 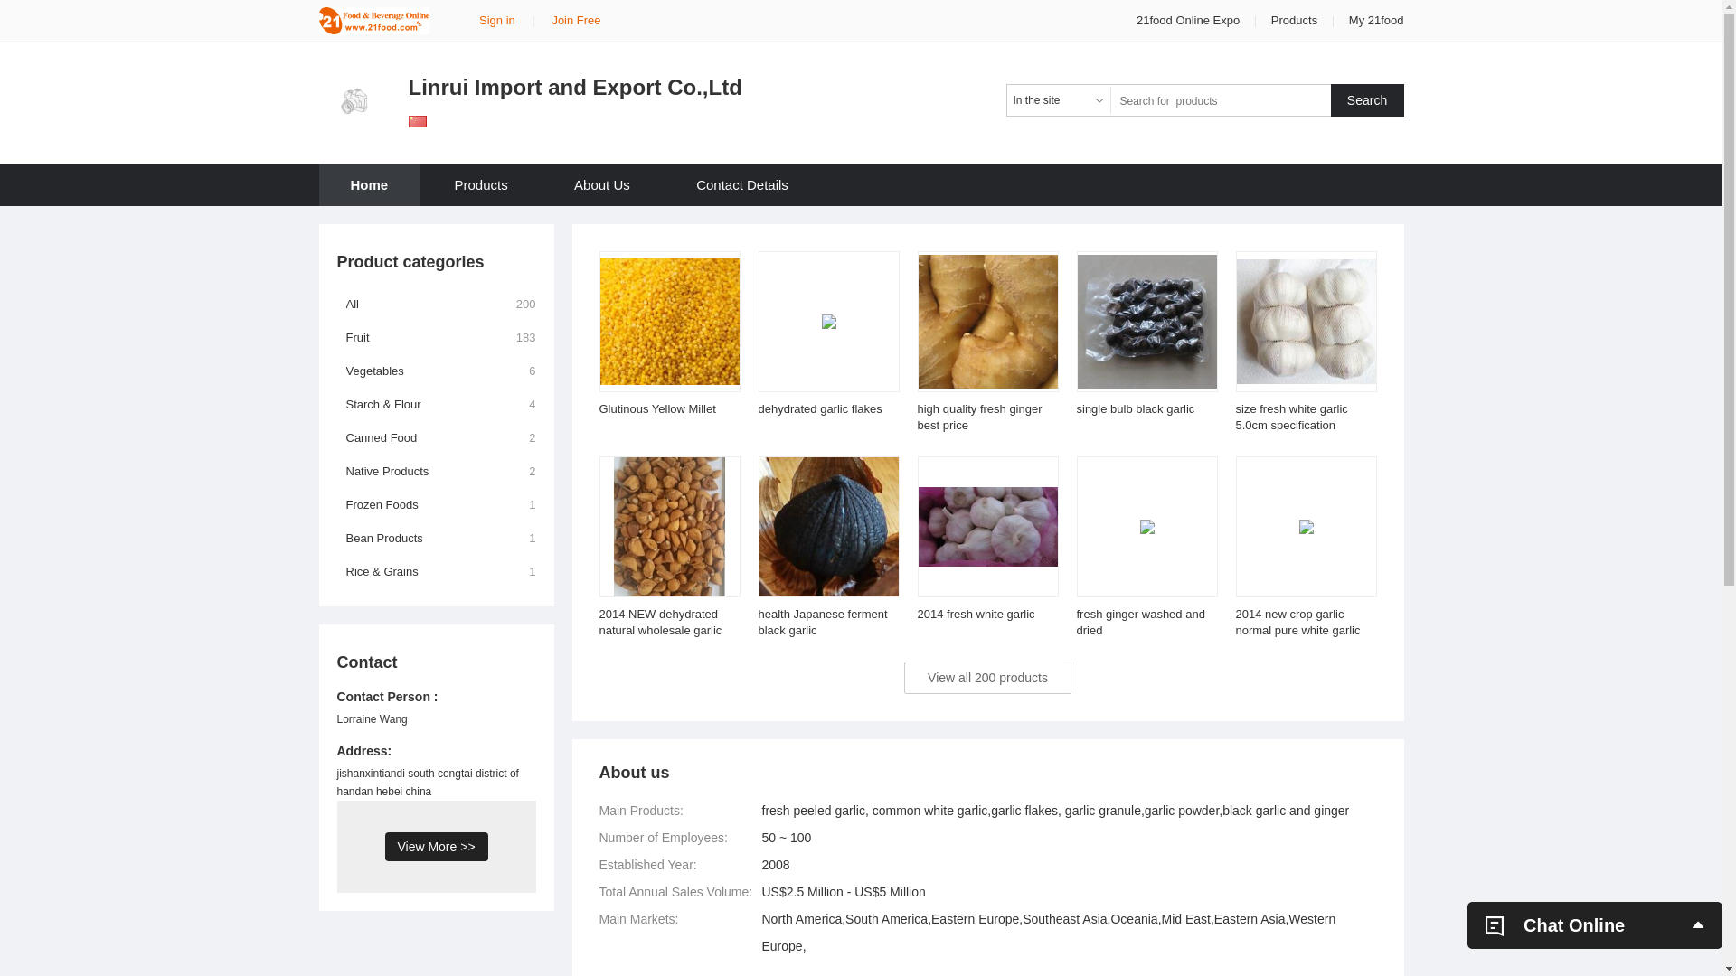 I want to click on Products, so click(x=1295, y=20).